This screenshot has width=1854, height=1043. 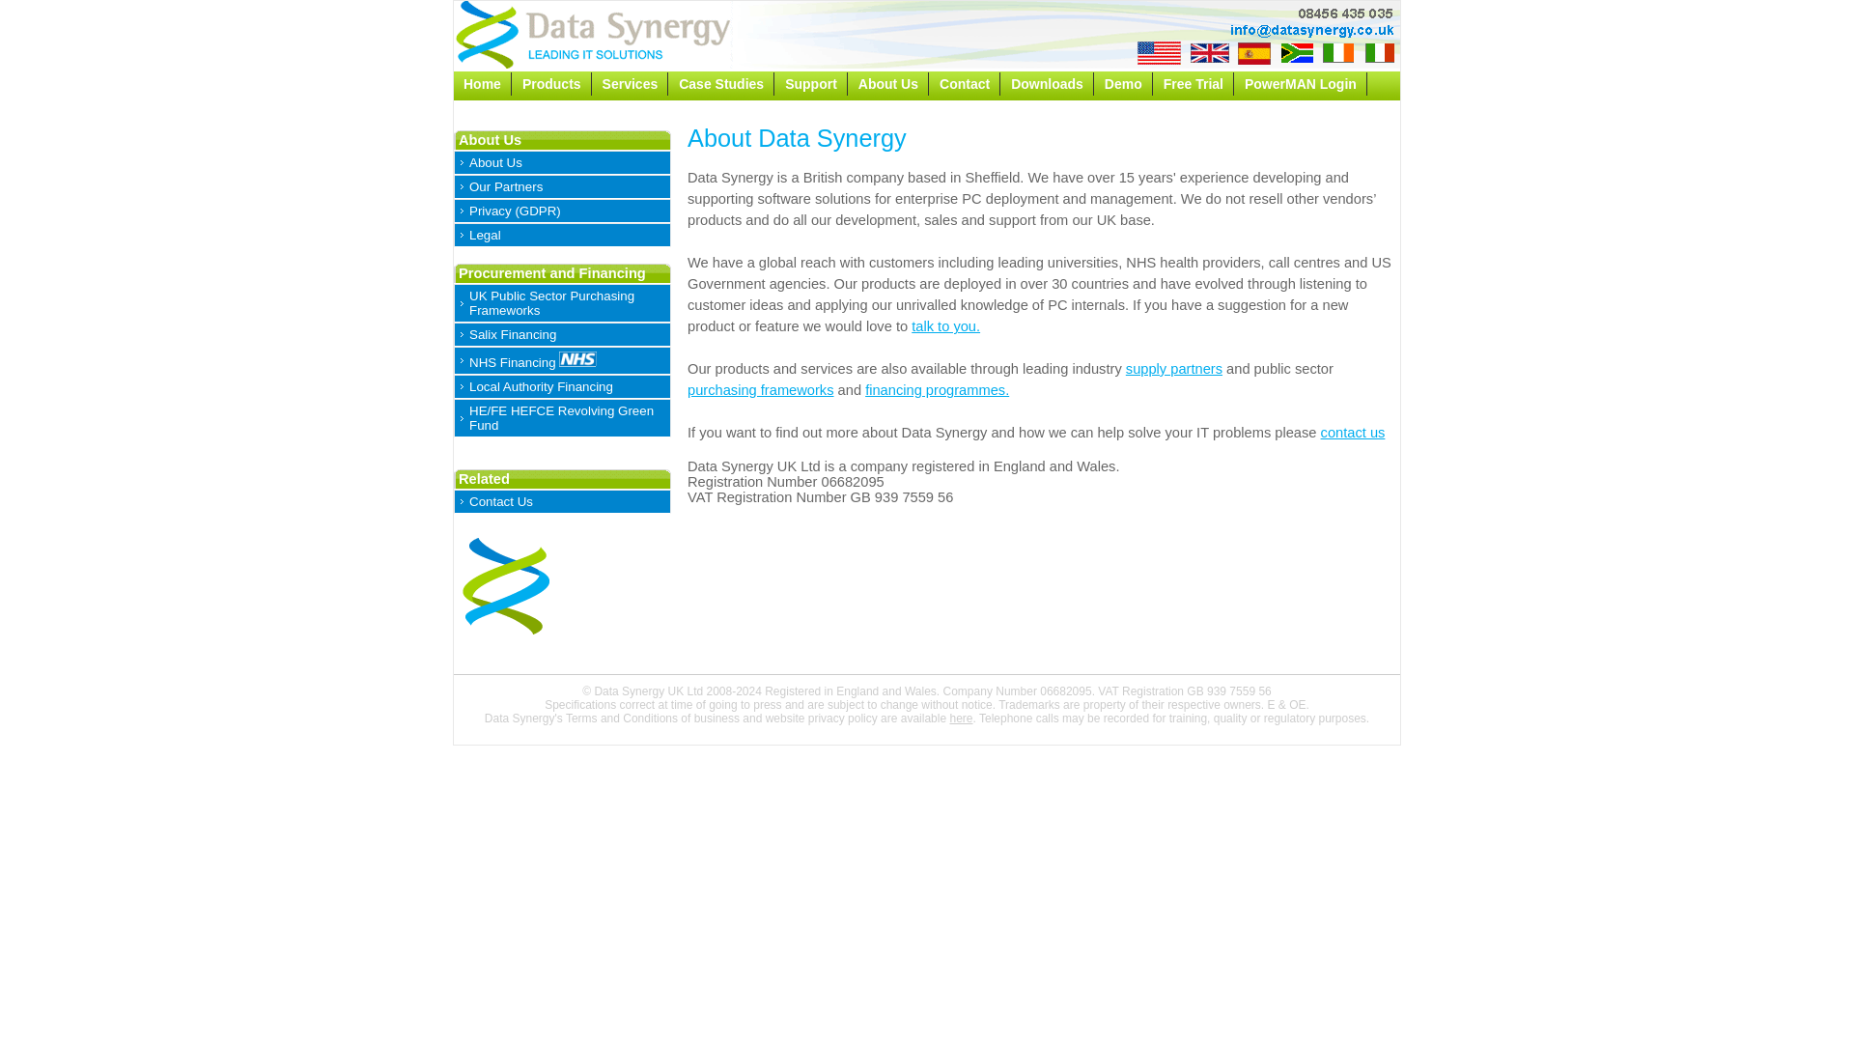 I want to click on Home, so click(x=483, y=83).